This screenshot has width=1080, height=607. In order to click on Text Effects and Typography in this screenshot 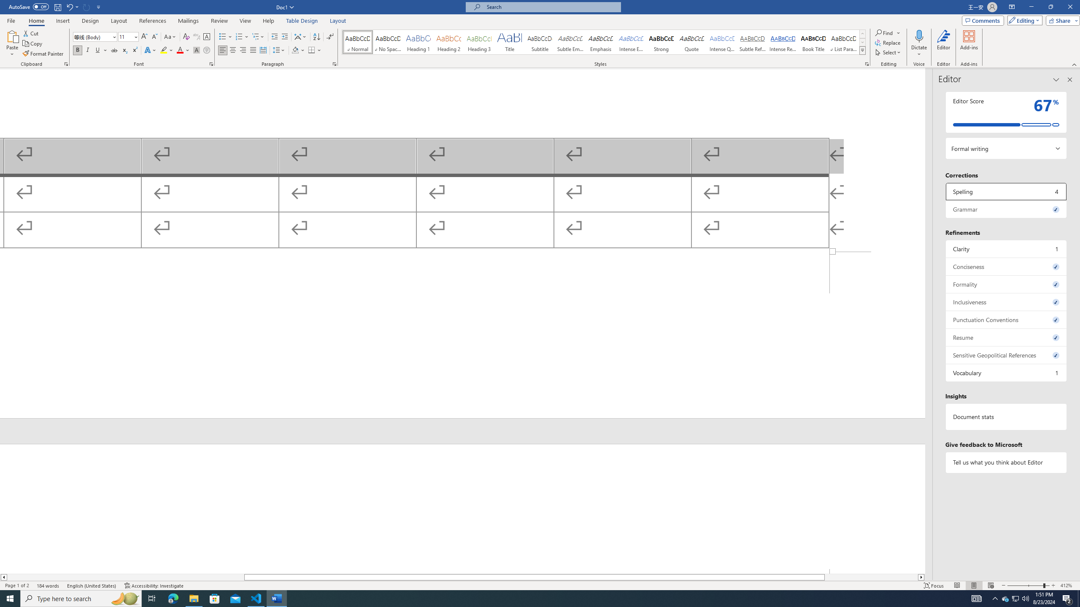, I will do `click(150, 51)`.